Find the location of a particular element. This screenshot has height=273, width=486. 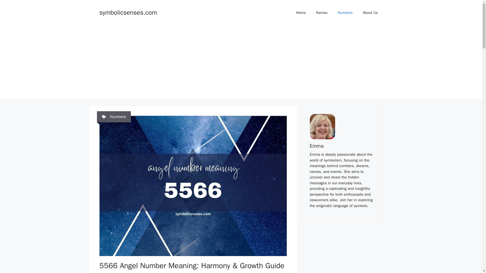

Advertisement is located at coordinates (342, 253).